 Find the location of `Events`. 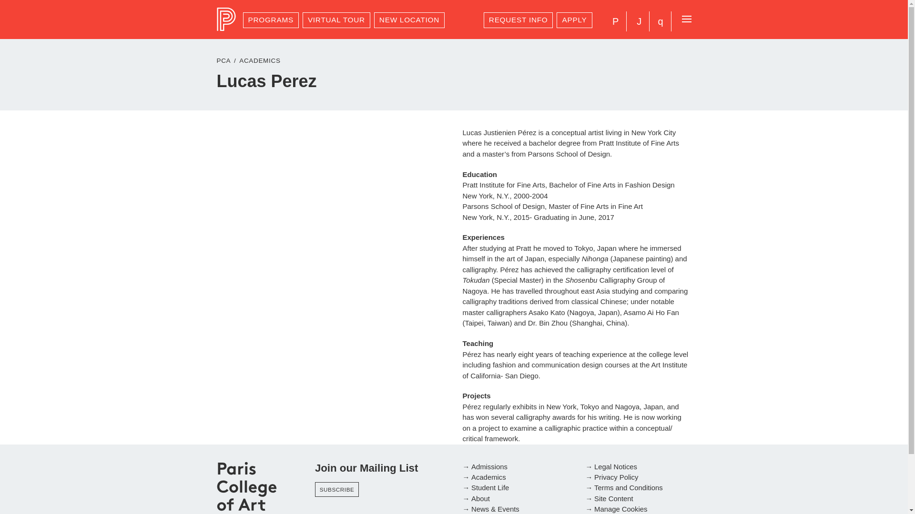

Events is located at coordinates (639, 21).